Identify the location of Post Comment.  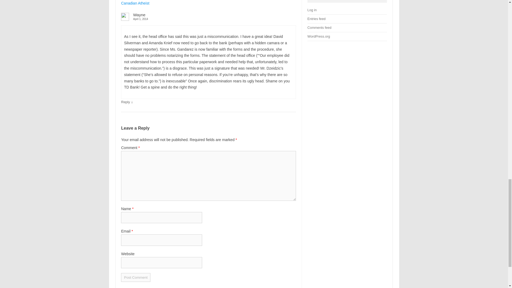
(135, 277).